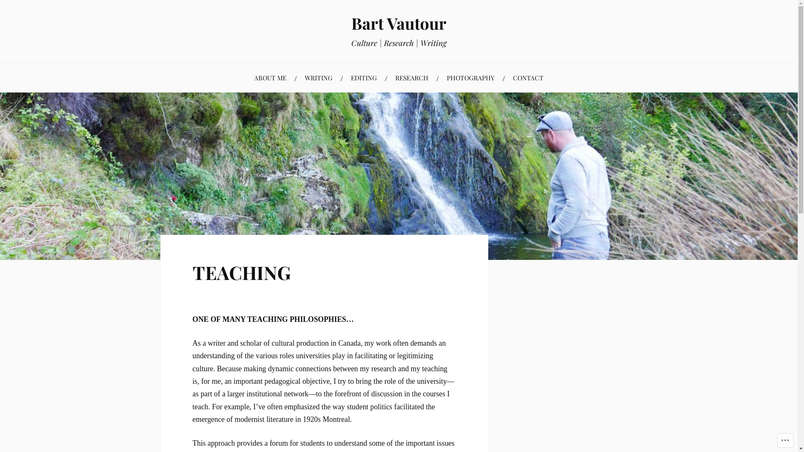  I want to click on WRITING, so click(319, 78).